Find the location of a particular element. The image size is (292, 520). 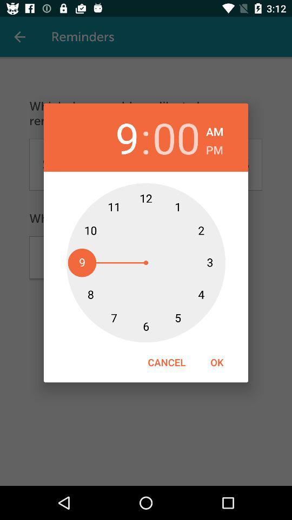

open the ok at the bottom right corner is located at coordinates (217, 362).